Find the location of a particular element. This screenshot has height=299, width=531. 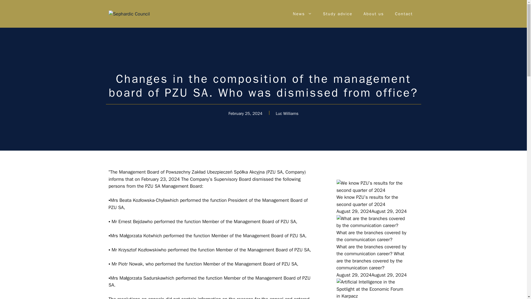

Study advice is located at coordinates (338, 14).